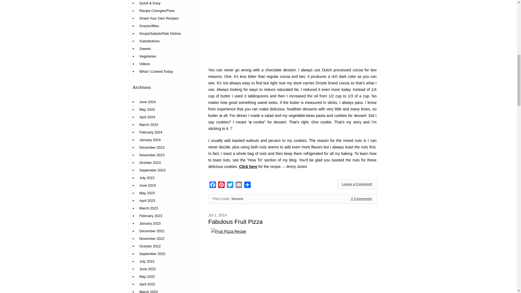 This screenshot has height=293, width=521. I want to click on Leave a Comment, so click(357, 184).